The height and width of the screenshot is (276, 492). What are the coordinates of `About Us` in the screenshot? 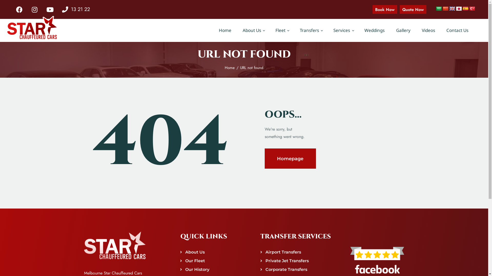 It's located at (253, 30).